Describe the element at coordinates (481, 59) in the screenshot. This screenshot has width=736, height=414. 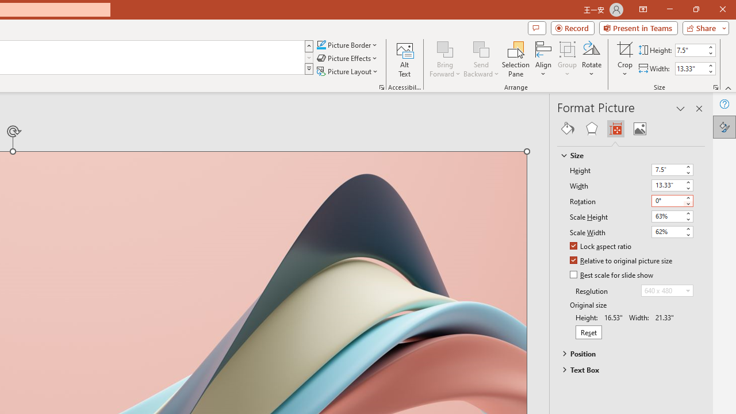
I see `Send Backward` at that location.